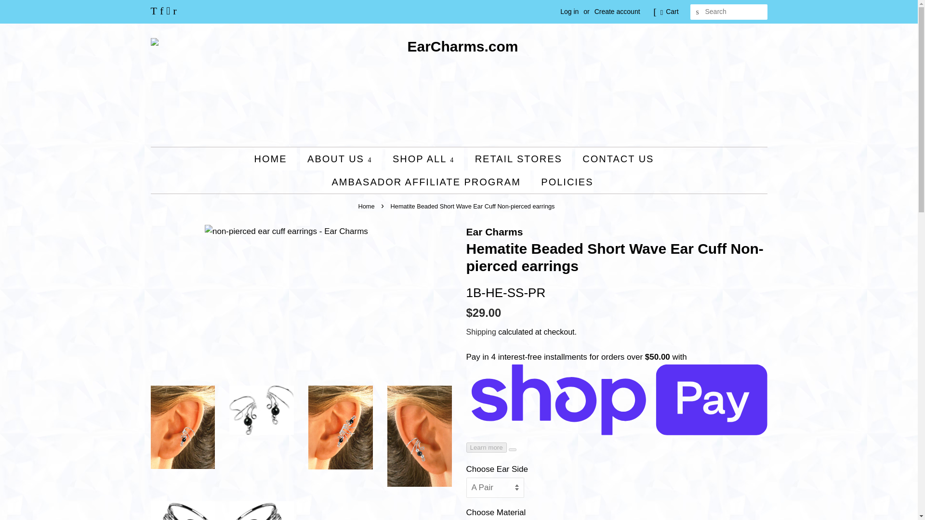  What do you see at coordinates (368, 206) in the screenshot?
I see `Back to the frontpage` at bounding box center [368, 206].